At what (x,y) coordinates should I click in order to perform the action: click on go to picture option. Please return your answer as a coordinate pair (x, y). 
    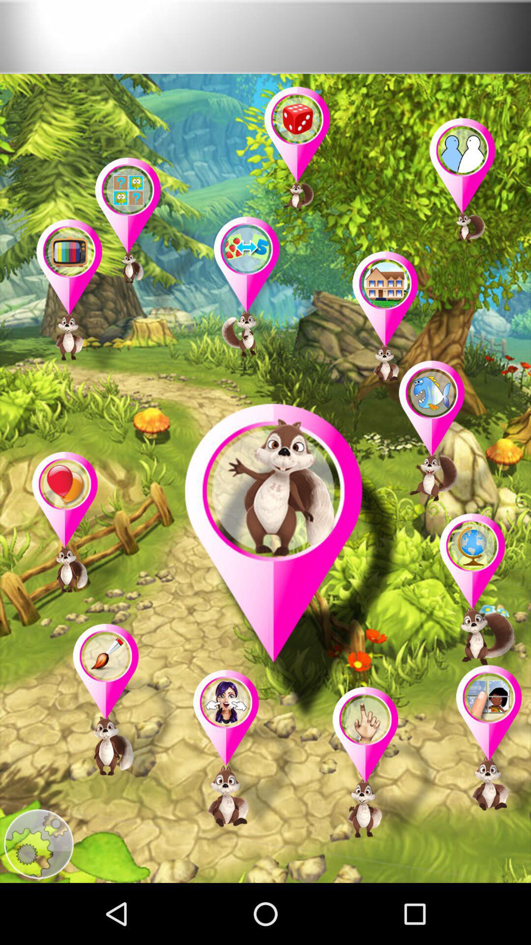
    Looking at the image, I should click on (489, 746).